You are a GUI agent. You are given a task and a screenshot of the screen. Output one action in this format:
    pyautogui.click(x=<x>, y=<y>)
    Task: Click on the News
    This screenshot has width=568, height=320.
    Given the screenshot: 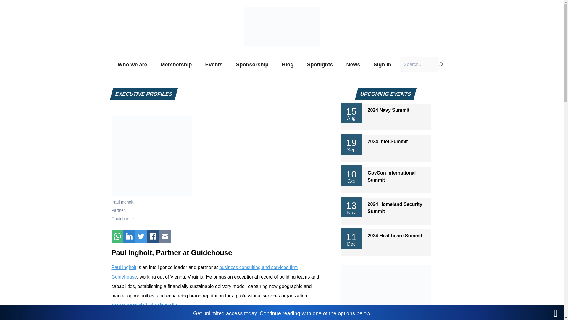 What is the action you would take?
    pyautogui.click(x=353, y=64)
    